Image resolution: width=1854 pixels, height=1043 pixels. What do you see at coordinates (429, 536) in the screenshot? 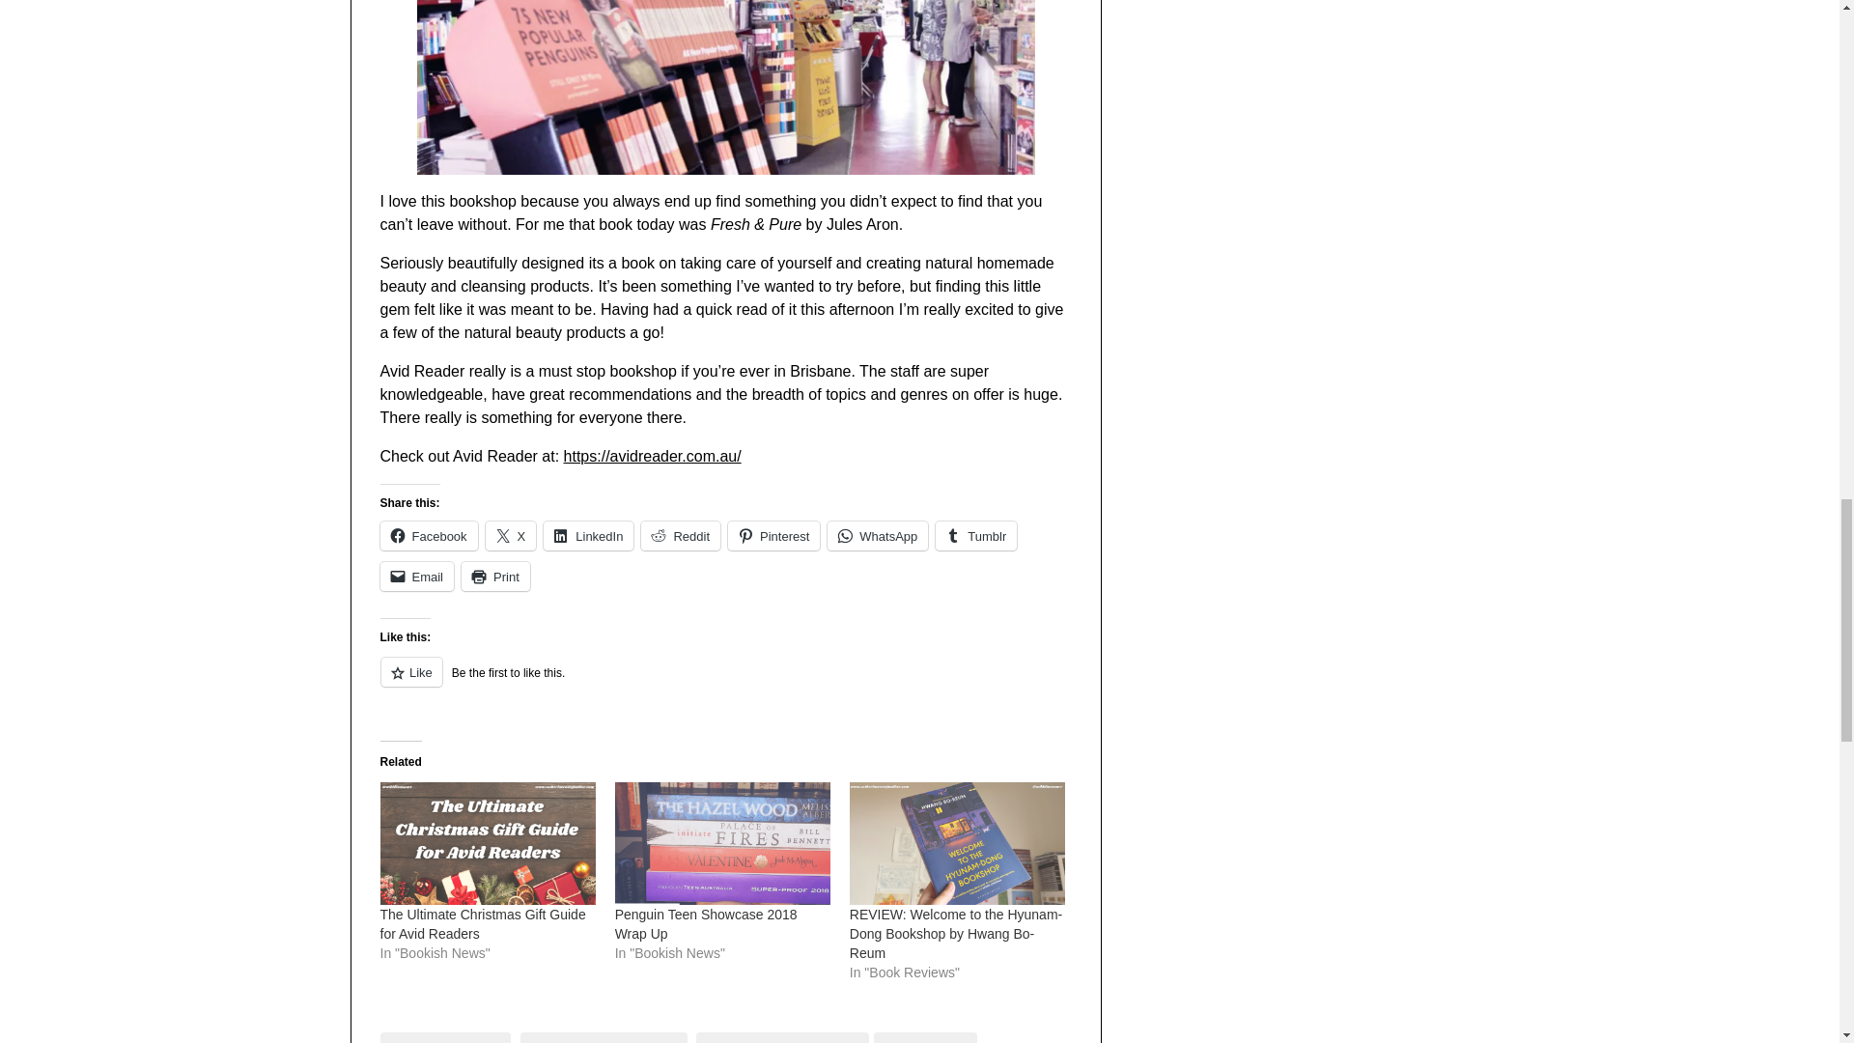
I see `Click to share on Facebook` at bounding box center [429, 536].